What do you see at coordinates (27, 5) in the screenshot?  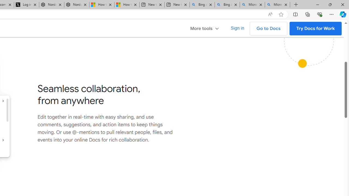 I see `Log in to X / X` at bounding box center [27, 5].